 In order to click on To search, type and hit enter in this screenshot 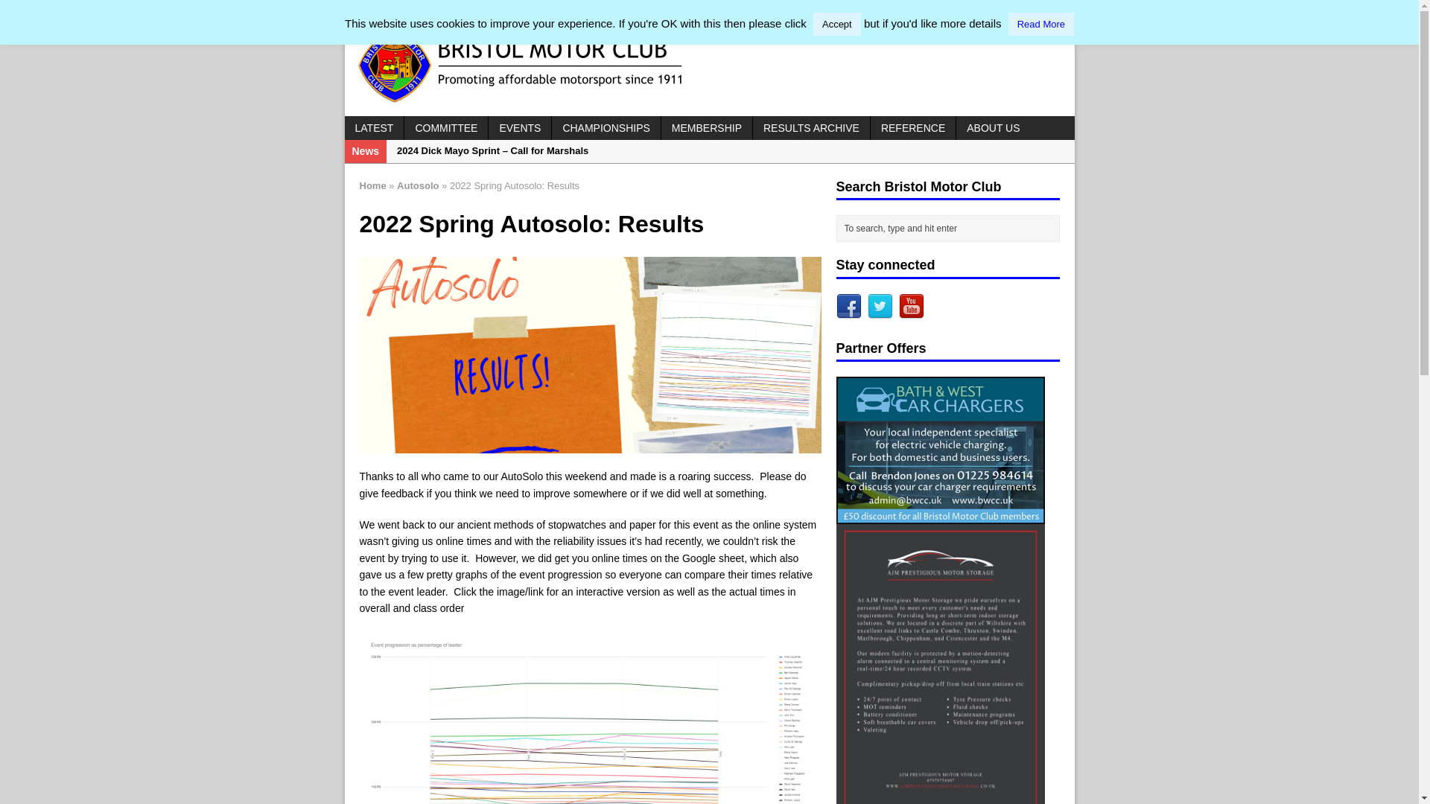, I will do `click(951, 228)`.